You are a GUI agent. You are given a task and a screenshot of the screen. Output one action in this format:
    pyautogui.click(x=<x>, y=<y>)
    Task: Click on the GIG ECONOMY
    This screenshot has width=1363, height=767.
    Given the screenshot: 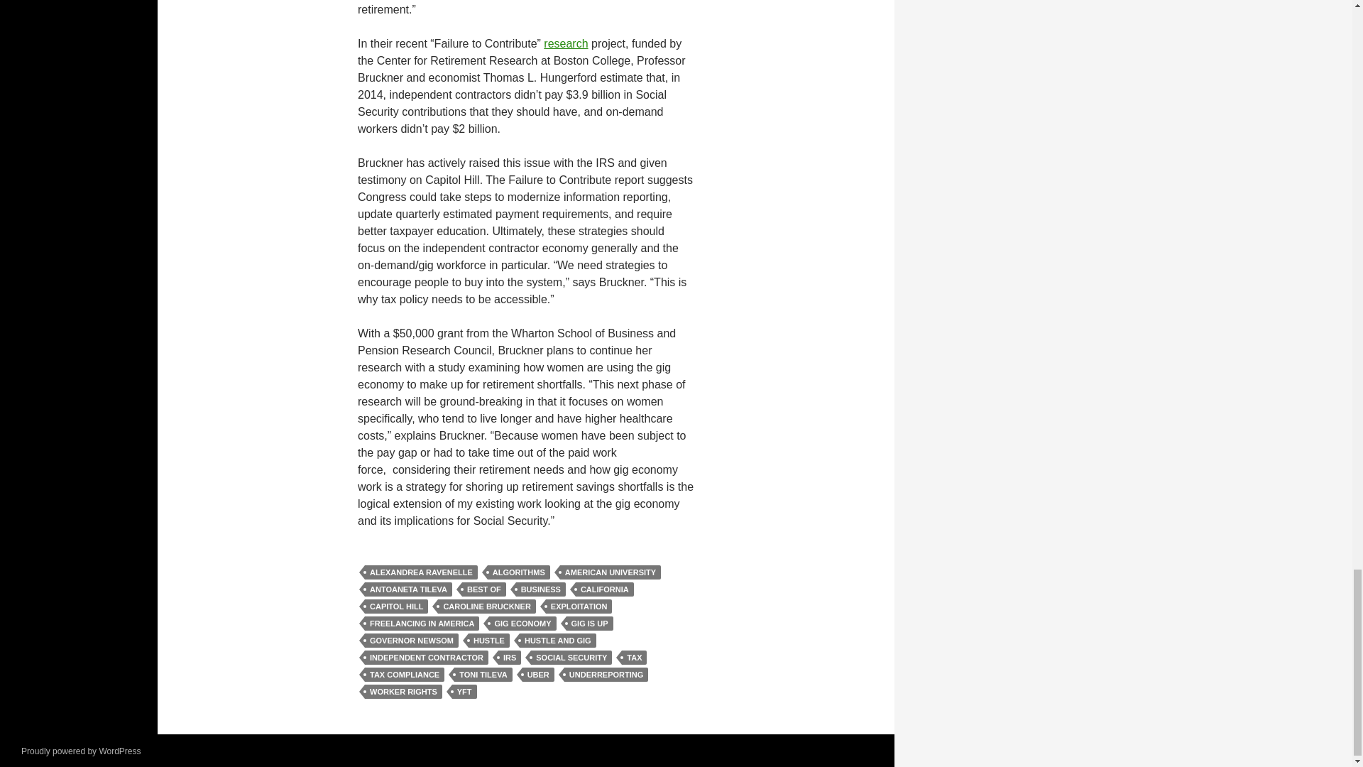 What is the action you would take?
    pyautogui.click(x=522, y=624)
    